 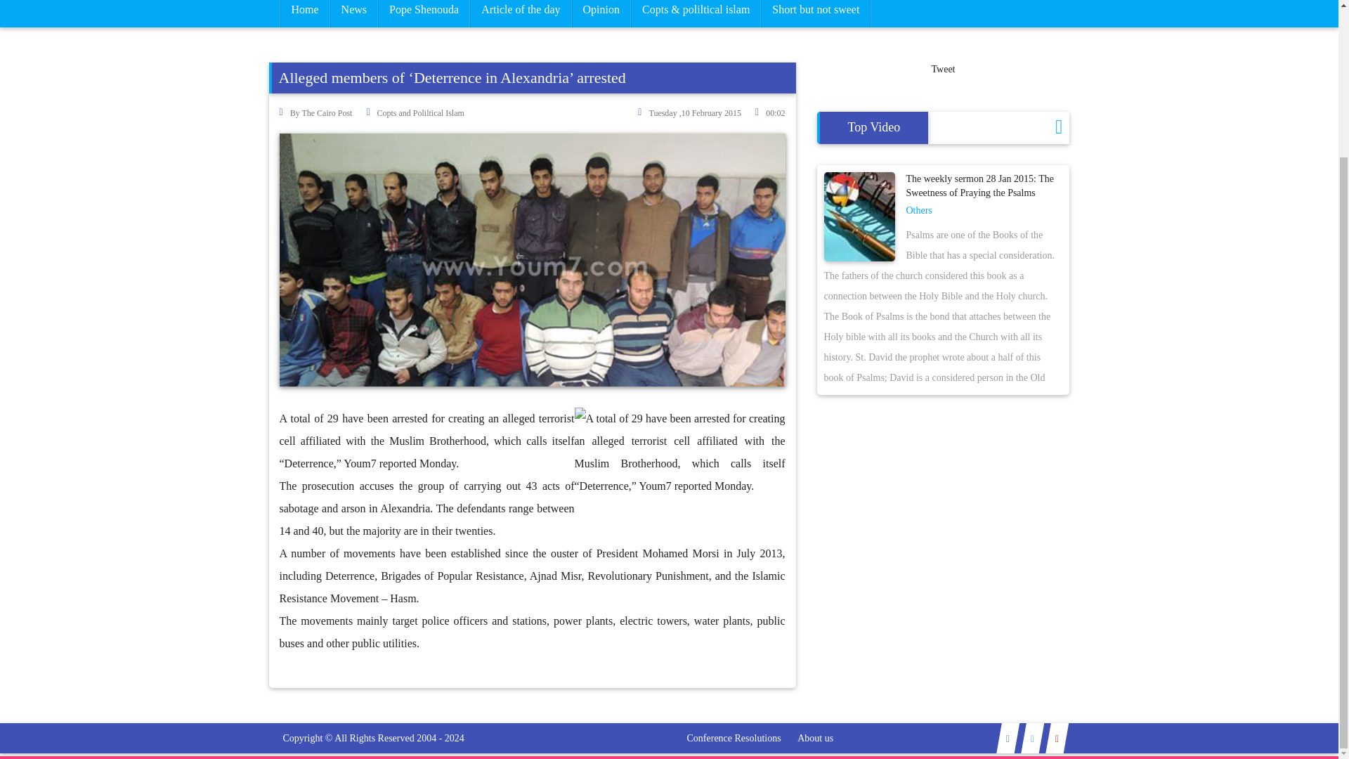 I want to click on About us, so click(x=815, y=738).